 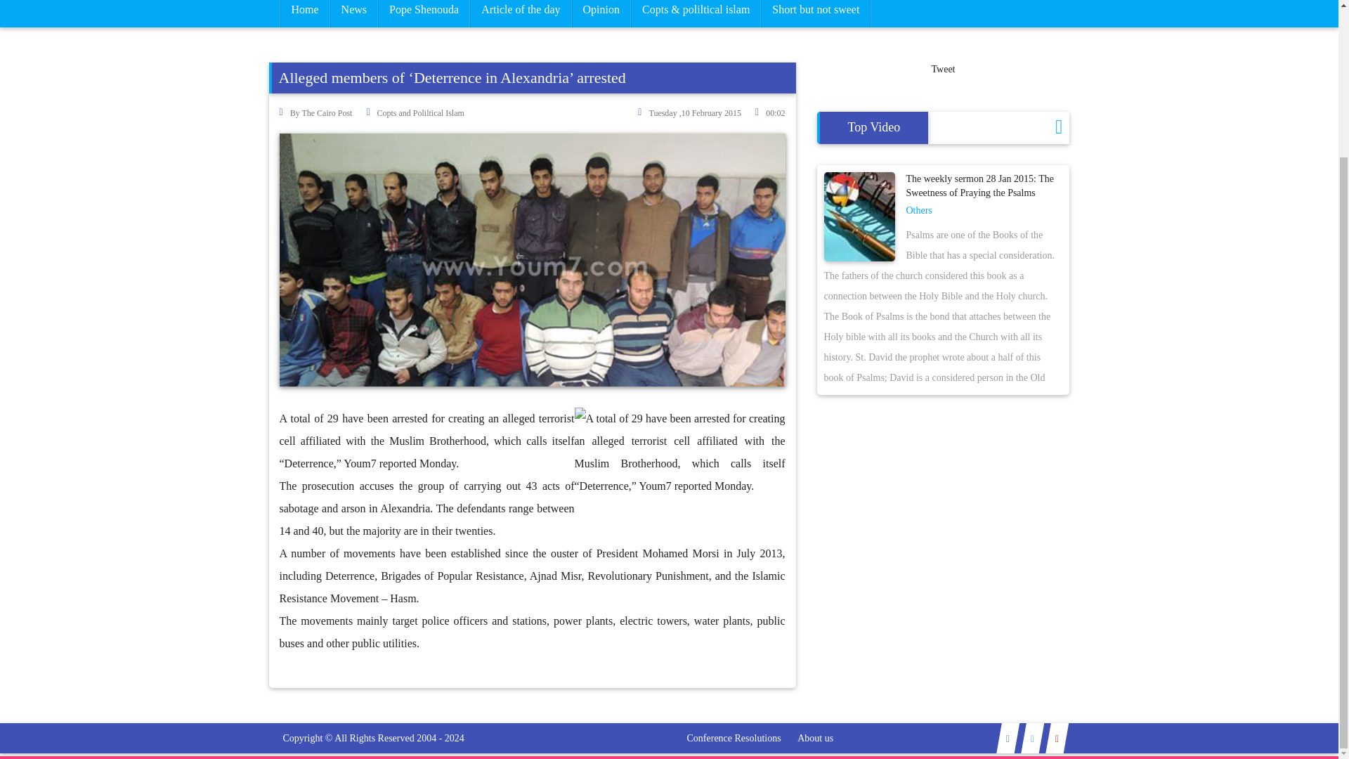 I want to click on About us, so click(x=815, y=738).